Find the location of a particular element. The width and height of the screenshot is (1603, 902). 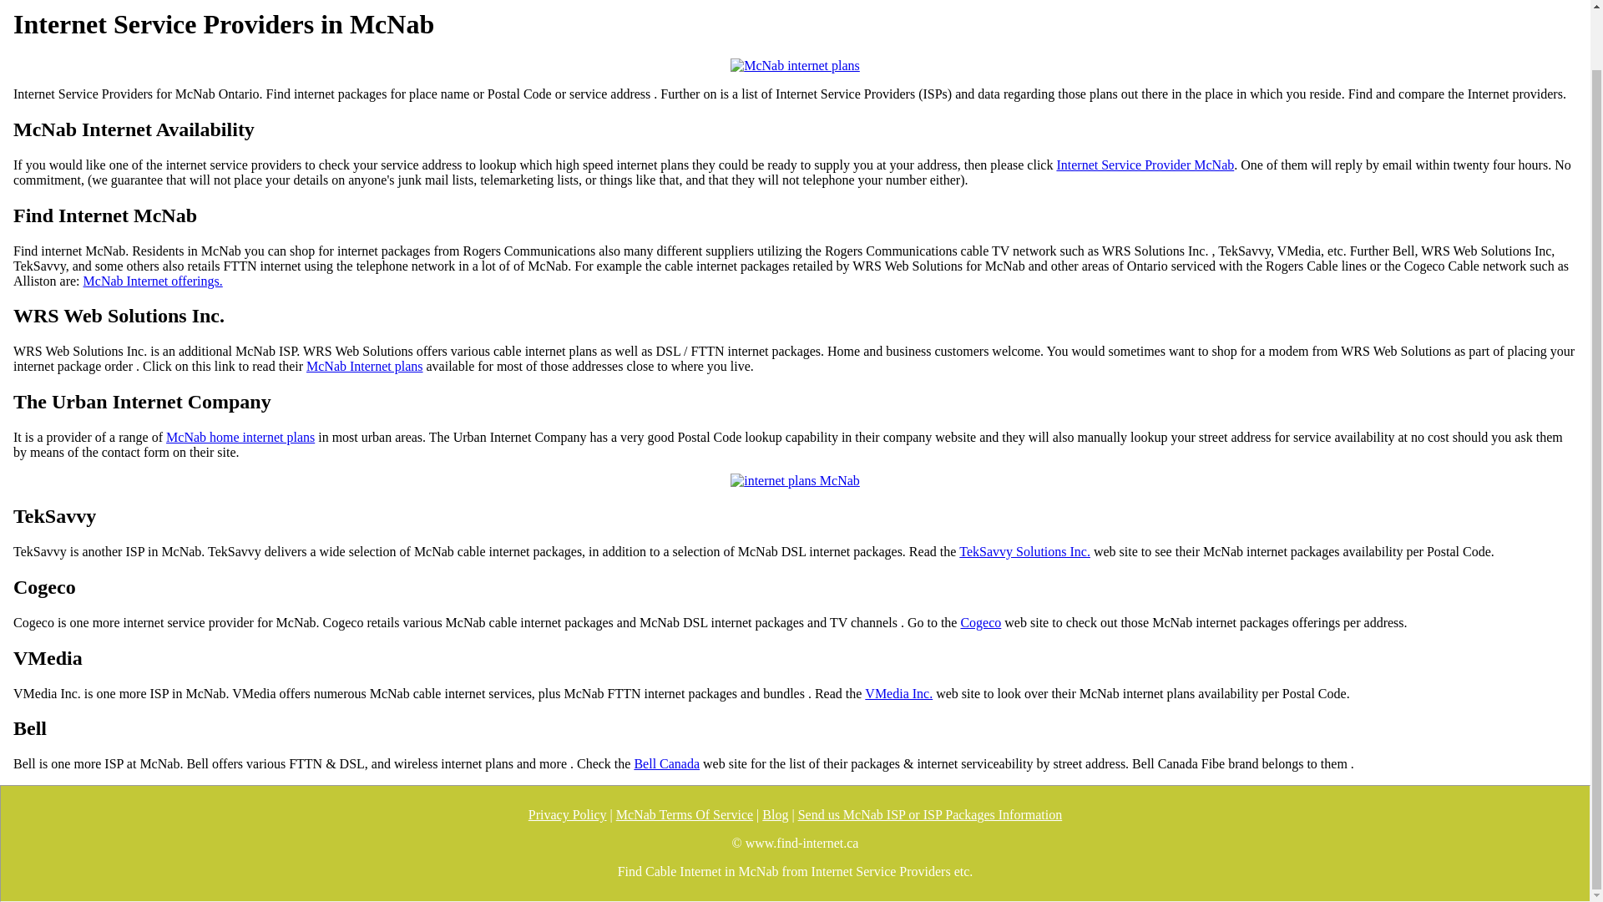

VMedia Inc. is located at coordinates (898, 693).